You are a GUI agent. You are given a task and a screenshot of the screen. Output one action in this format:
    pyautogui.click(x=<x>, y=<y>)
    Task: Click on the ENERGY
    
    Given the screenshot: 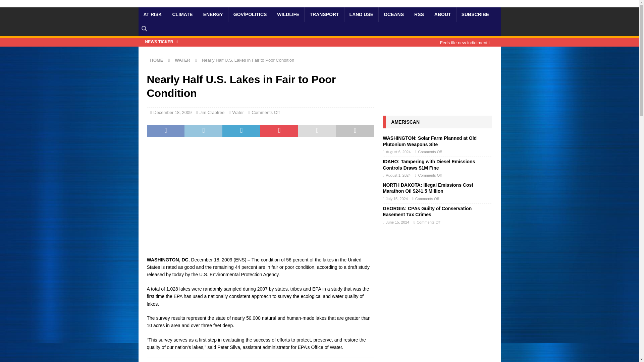 What is the action you would take?
    pyautogui.click(x=213, y=14)
    